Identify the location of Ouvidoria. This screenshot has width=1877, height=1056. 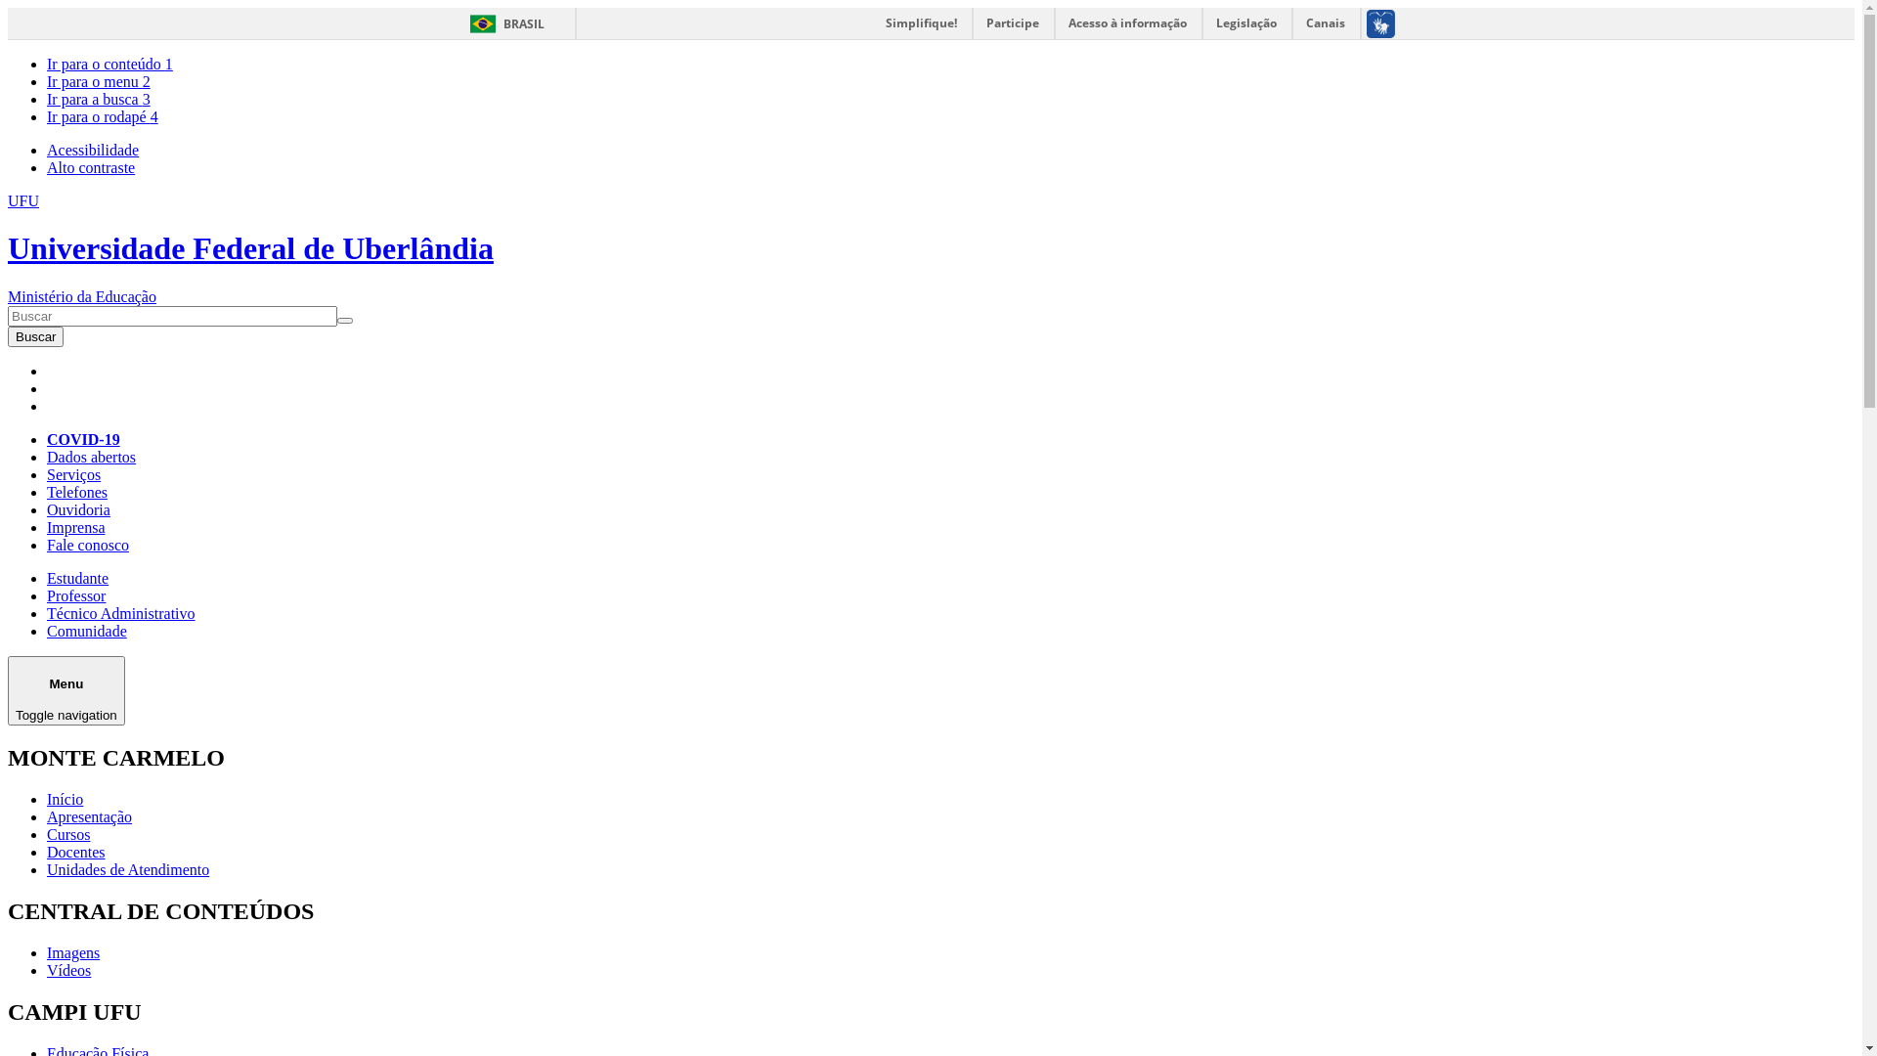
(78, 510).